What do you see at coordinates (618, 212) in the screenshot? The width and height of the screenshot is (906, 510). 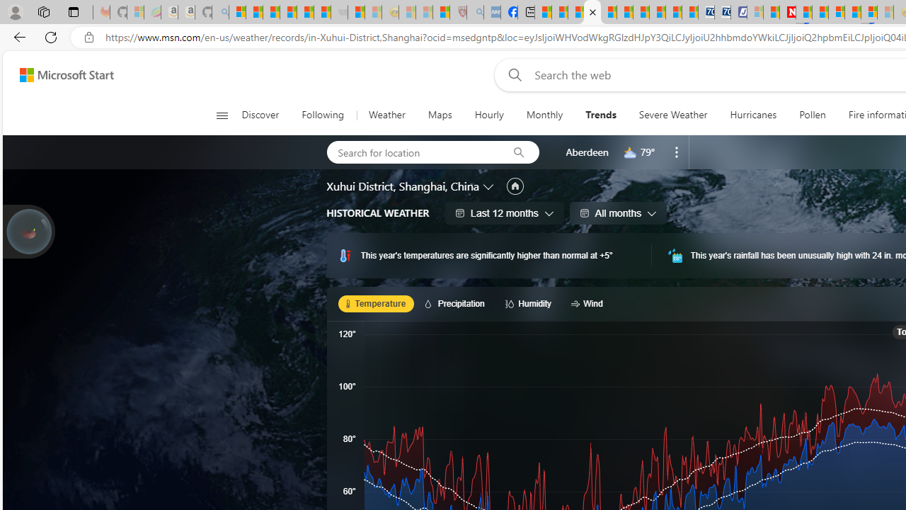 I see `All months` at bounding box center [618, 212].